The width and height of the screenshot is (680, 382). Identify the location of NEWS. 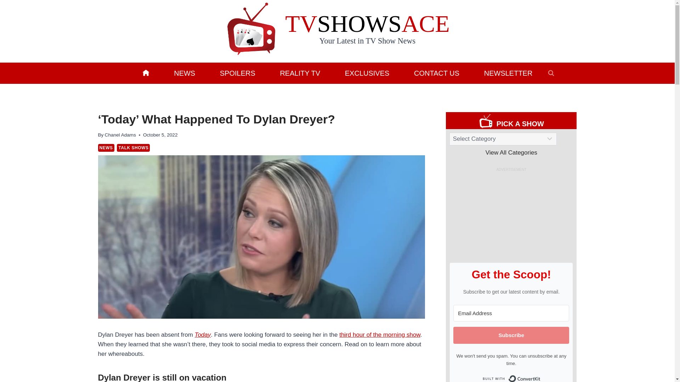
(106, 148).